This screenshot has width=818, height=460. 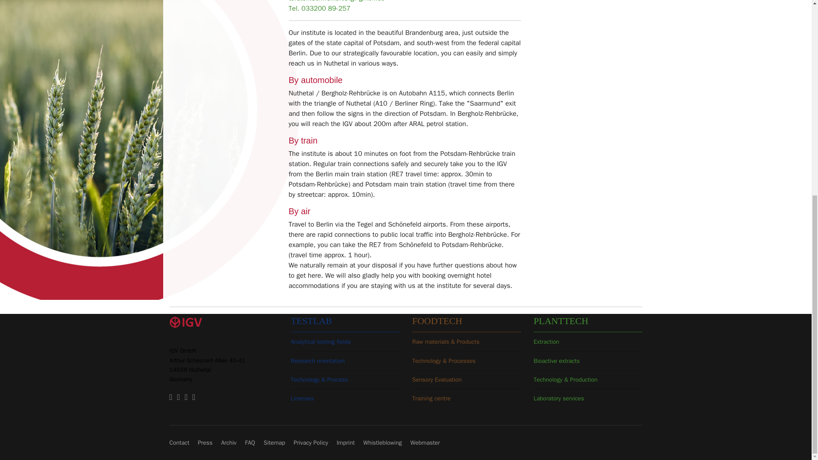 I want to click on Extraction, so click(x=546, y=342).